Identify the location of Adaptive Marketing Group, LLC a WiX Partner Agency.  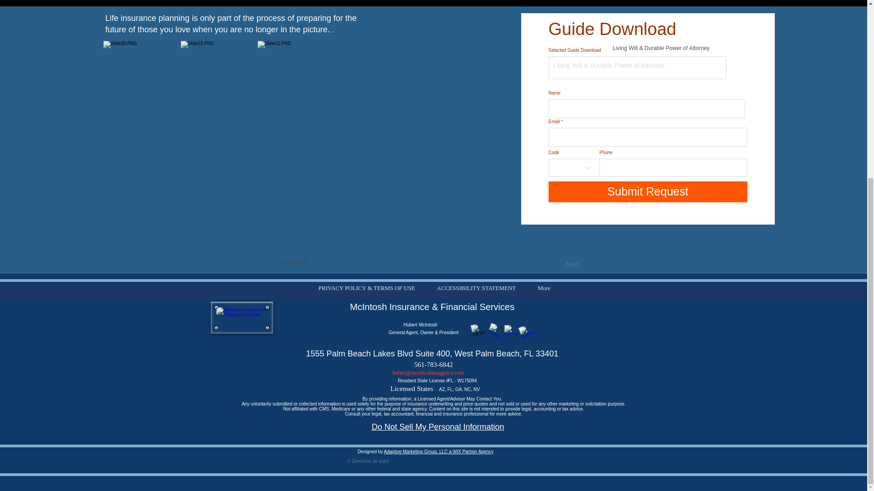
(438, 452).